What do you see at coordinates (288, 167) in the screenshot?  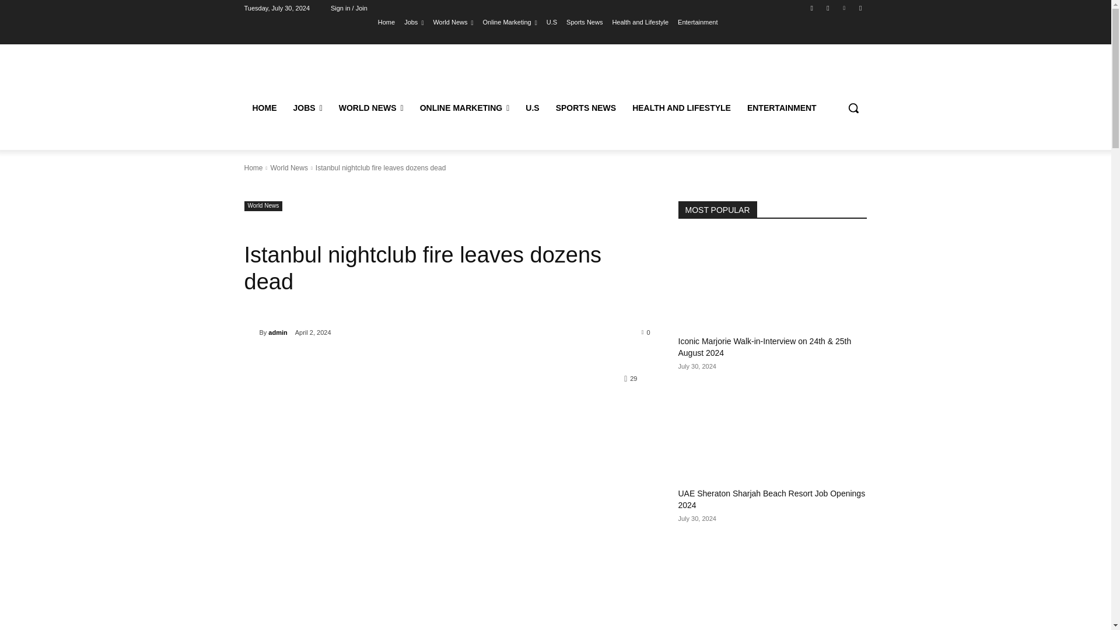 I see `View all posts in World News` at bounding box center [288, 167].